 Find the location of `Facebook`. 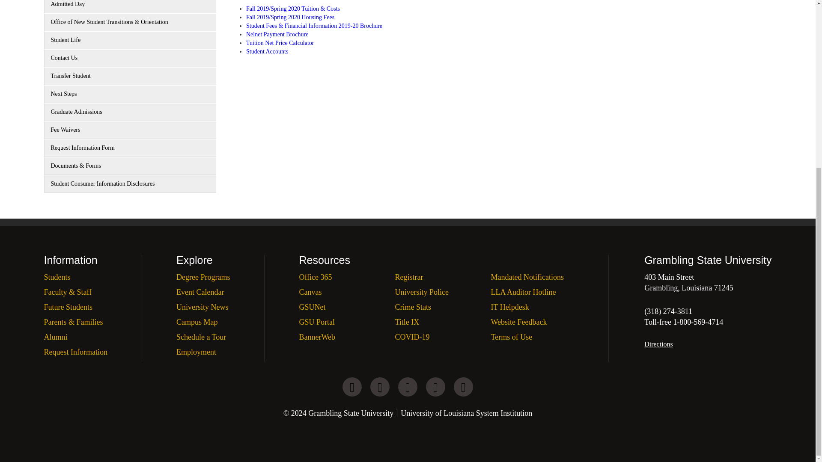

Facebook is located at coordinates (380, 387).